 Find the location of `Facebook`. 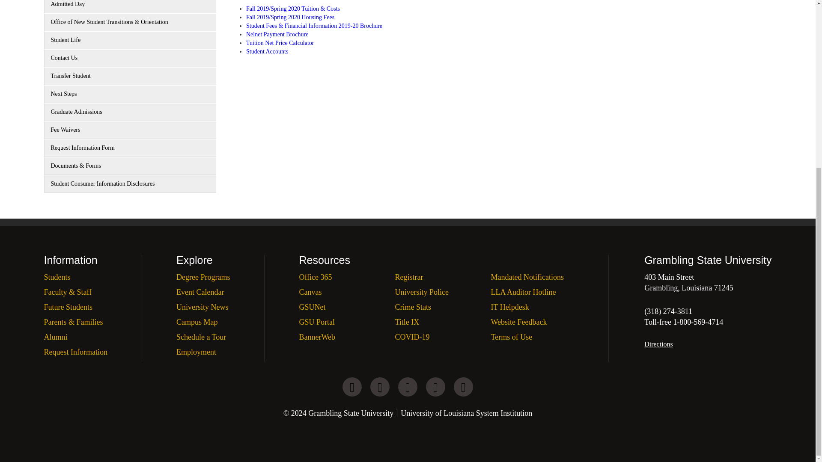

Facebook is located at coordinates (380, 387).